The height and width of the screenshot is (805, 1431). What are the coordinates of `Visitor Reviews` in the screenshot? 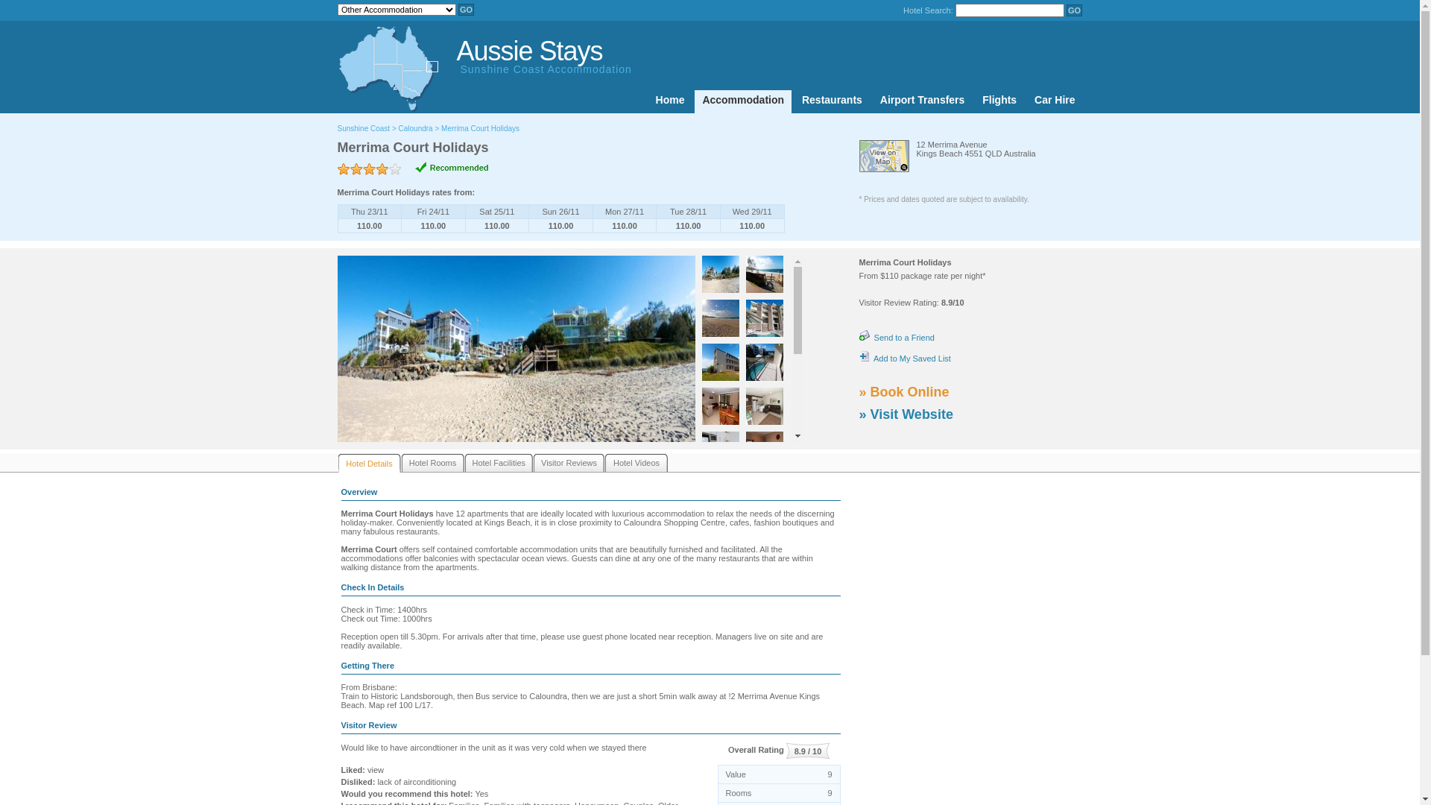 It's located at (569, 463).